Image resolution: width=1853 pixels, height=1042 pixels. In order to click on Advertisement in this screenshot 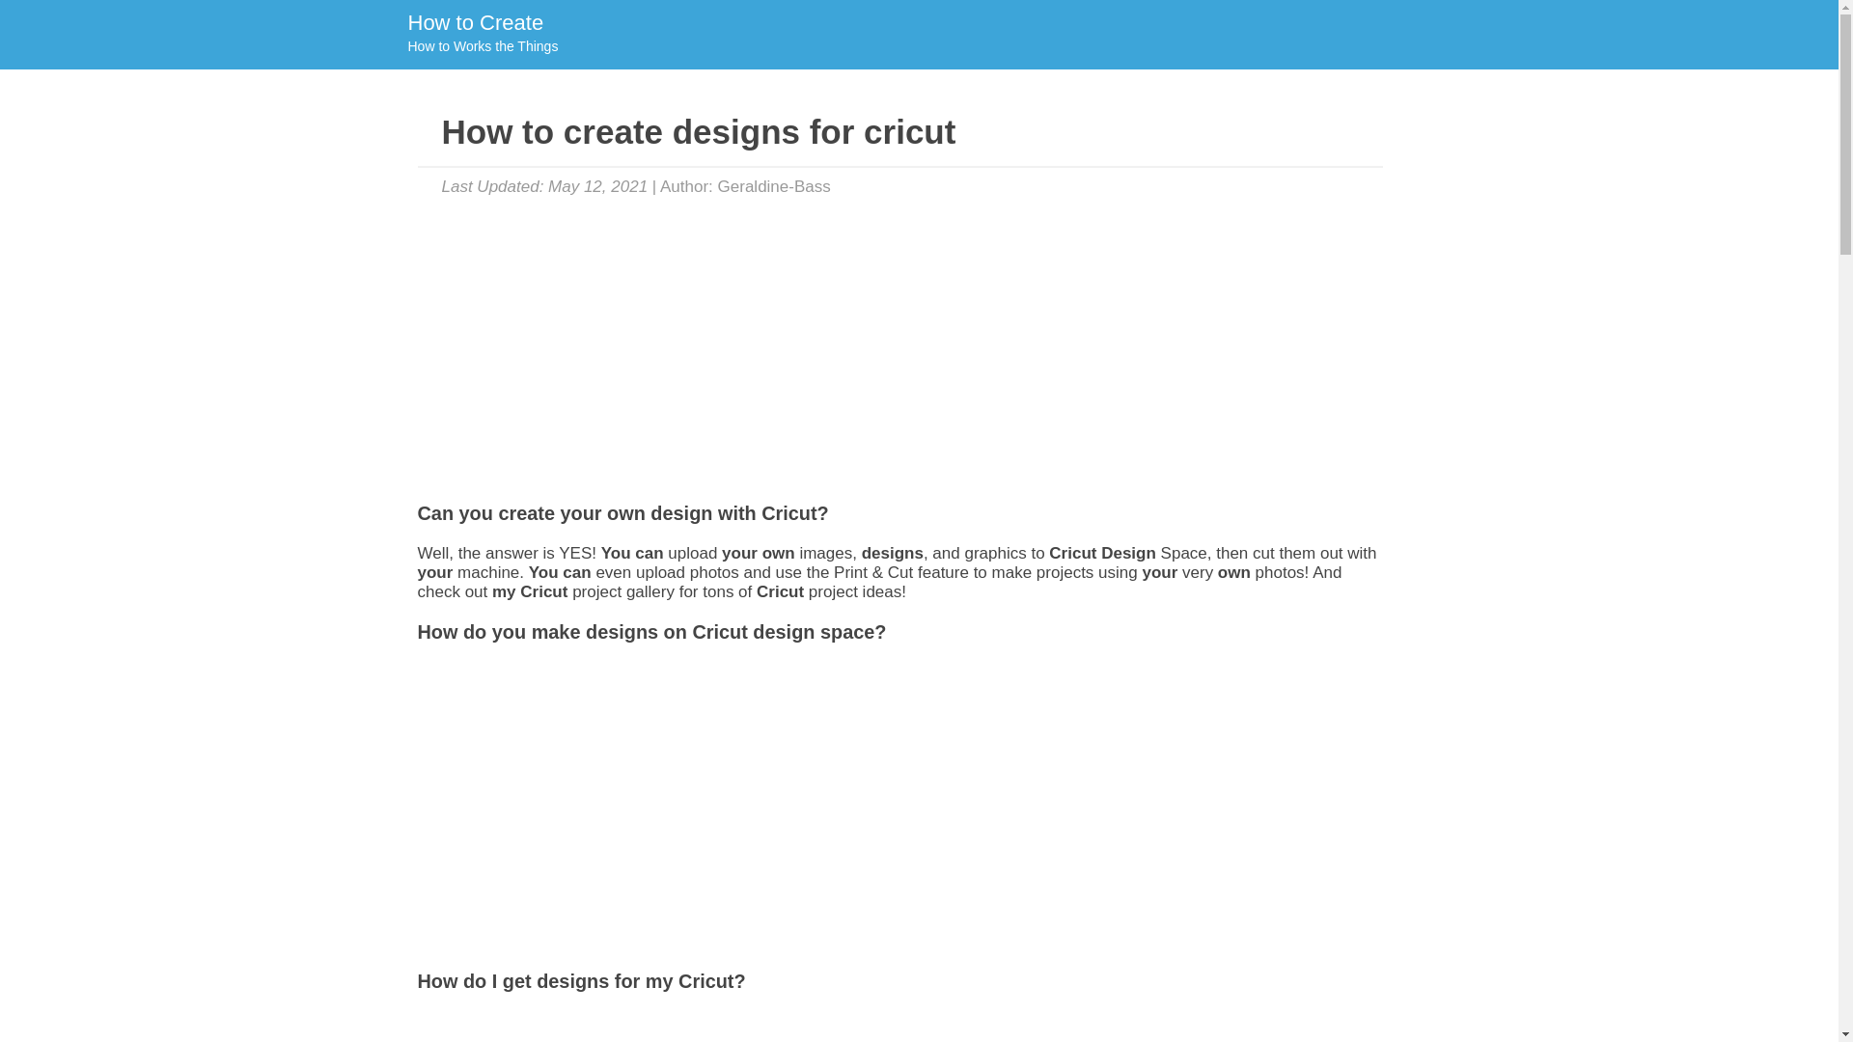, I will do `click(482, 35)`.